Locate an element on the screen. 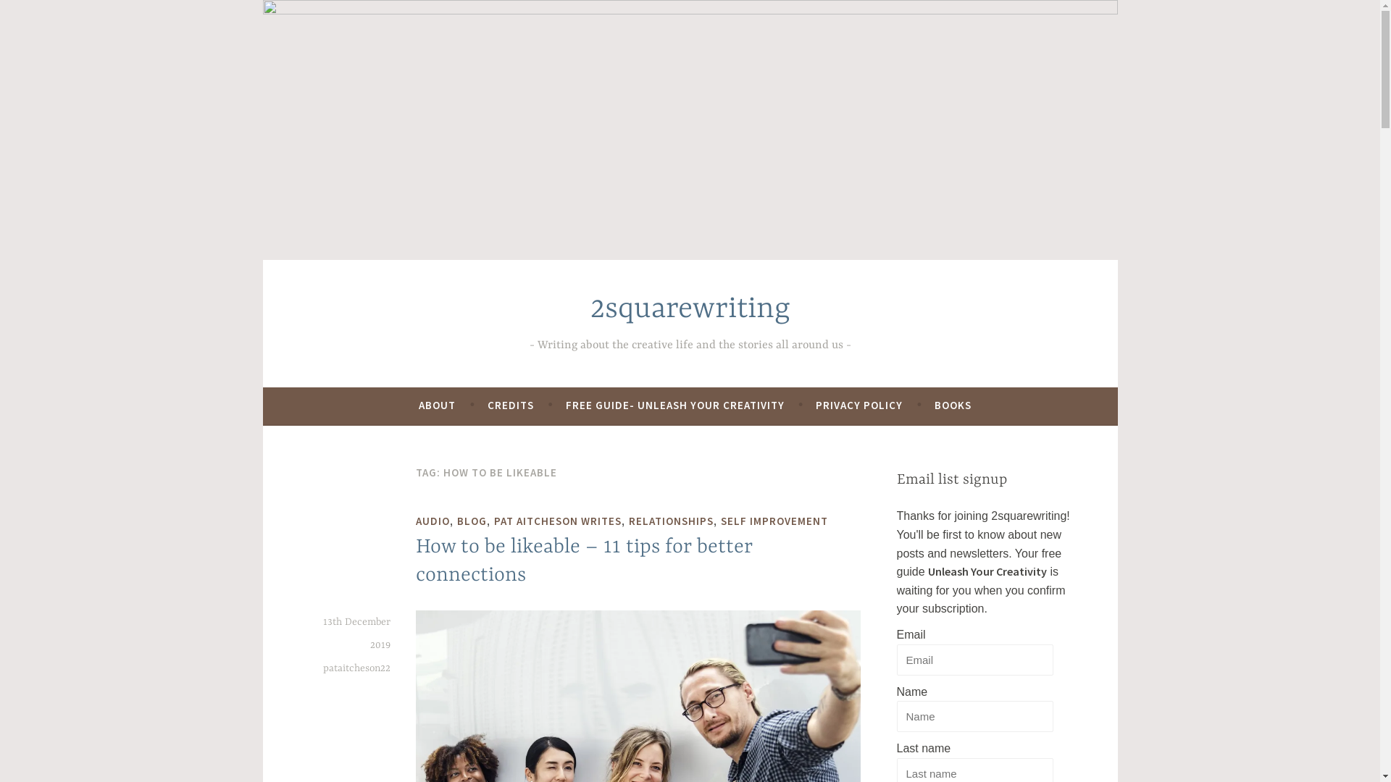  FREE GUIDE- UNLEASH YOUR CREATIVITY is located at coordinates (675, 405).